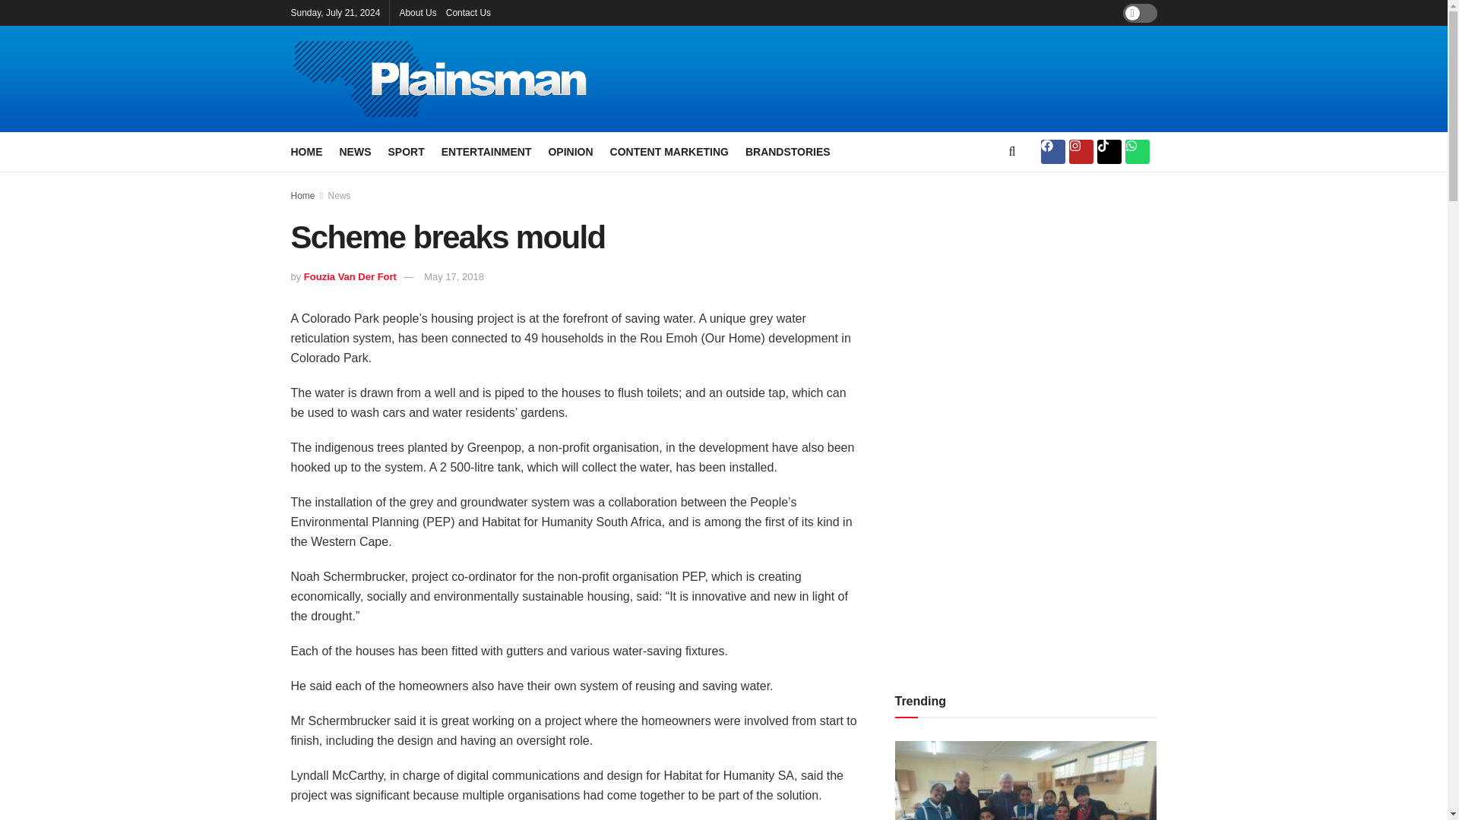  I want to click on Contact Us, so click(468, 12).